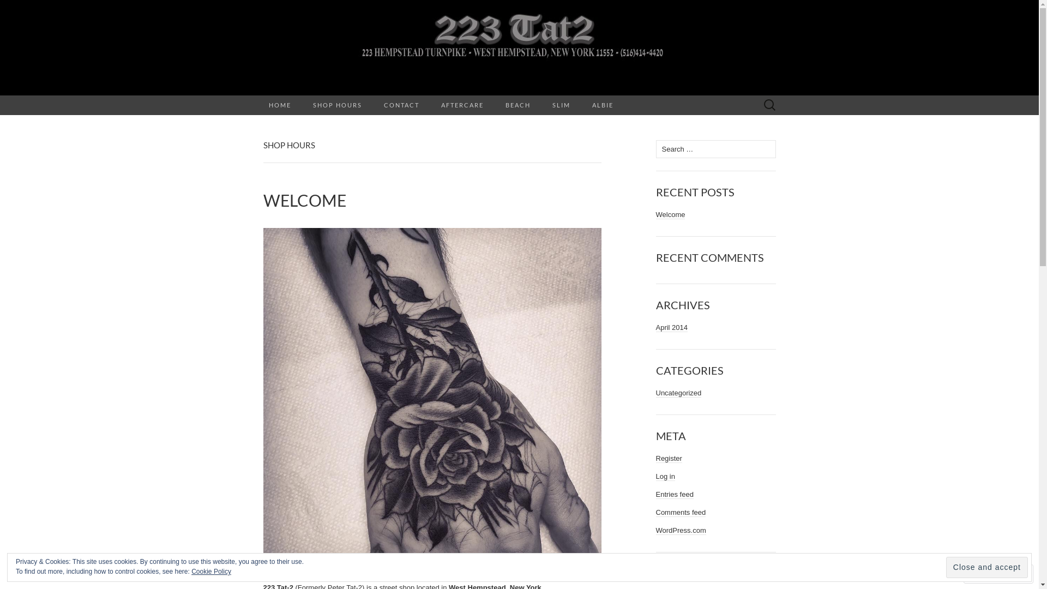  Describe the element at coordinates (603, 105) in the screenshot. I see `ALBIE` at that location.